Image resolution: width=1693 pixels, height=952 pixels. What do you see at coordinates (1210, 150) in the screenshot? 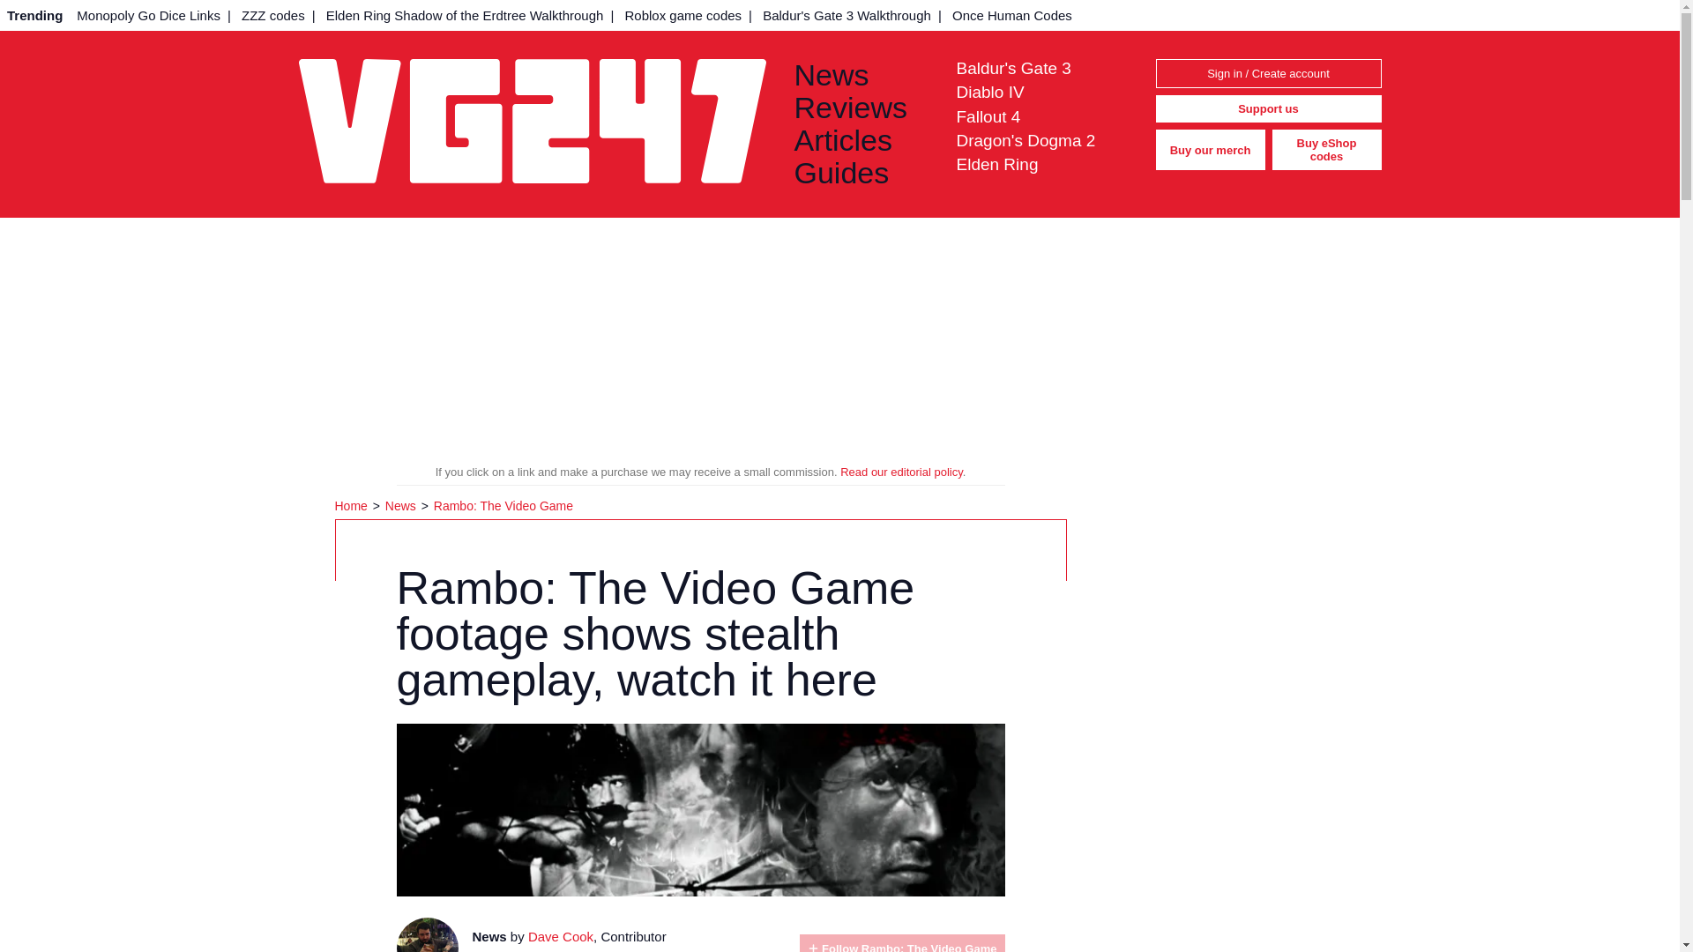
I see `Buy our merch` at bounding box center [1210, 150].